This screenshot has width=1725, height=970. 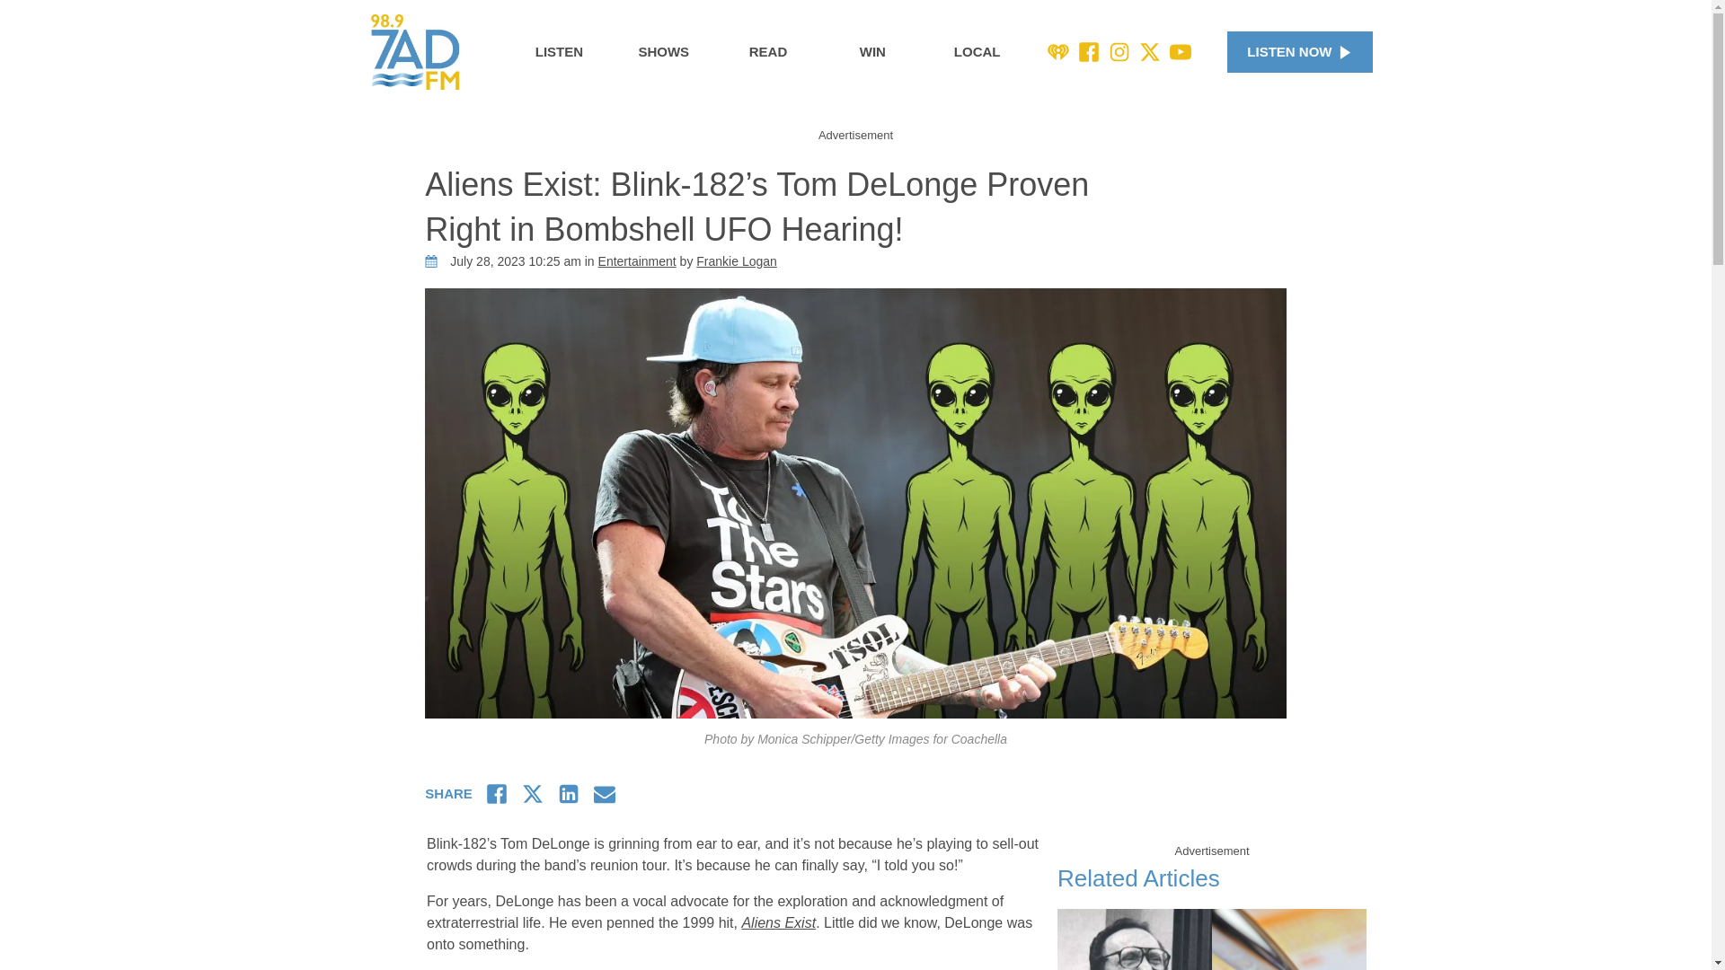 I want to click on SHOWS, so click(x=663, y=52).